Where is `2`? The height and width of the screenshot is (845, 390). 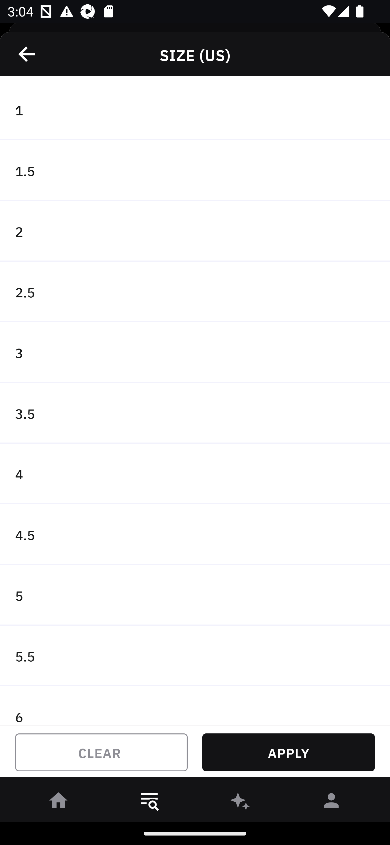
2 is located at coordinates (195, 231).